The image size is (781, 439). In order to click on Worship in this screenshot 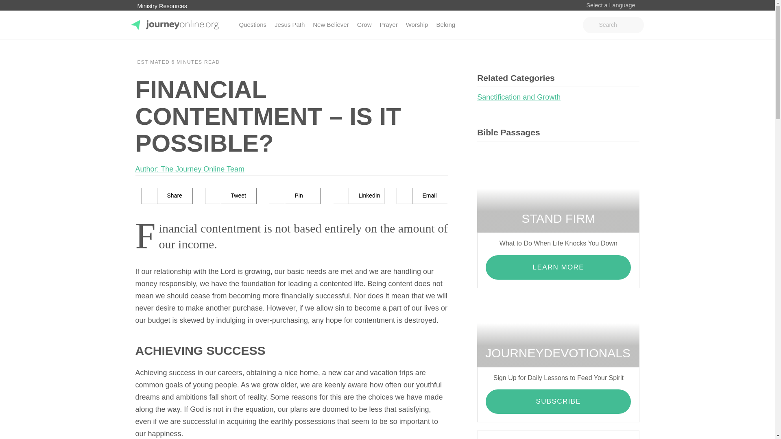, I will do `click(417, 24)`.